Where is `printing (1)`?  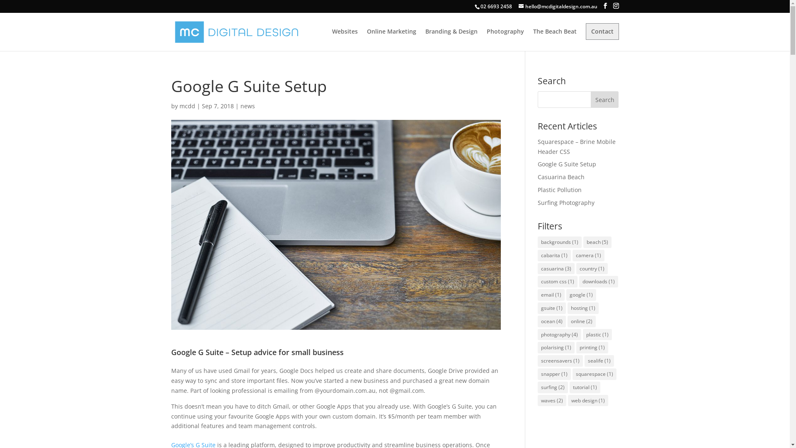 printing (1) is located at coordinates (592, 348).